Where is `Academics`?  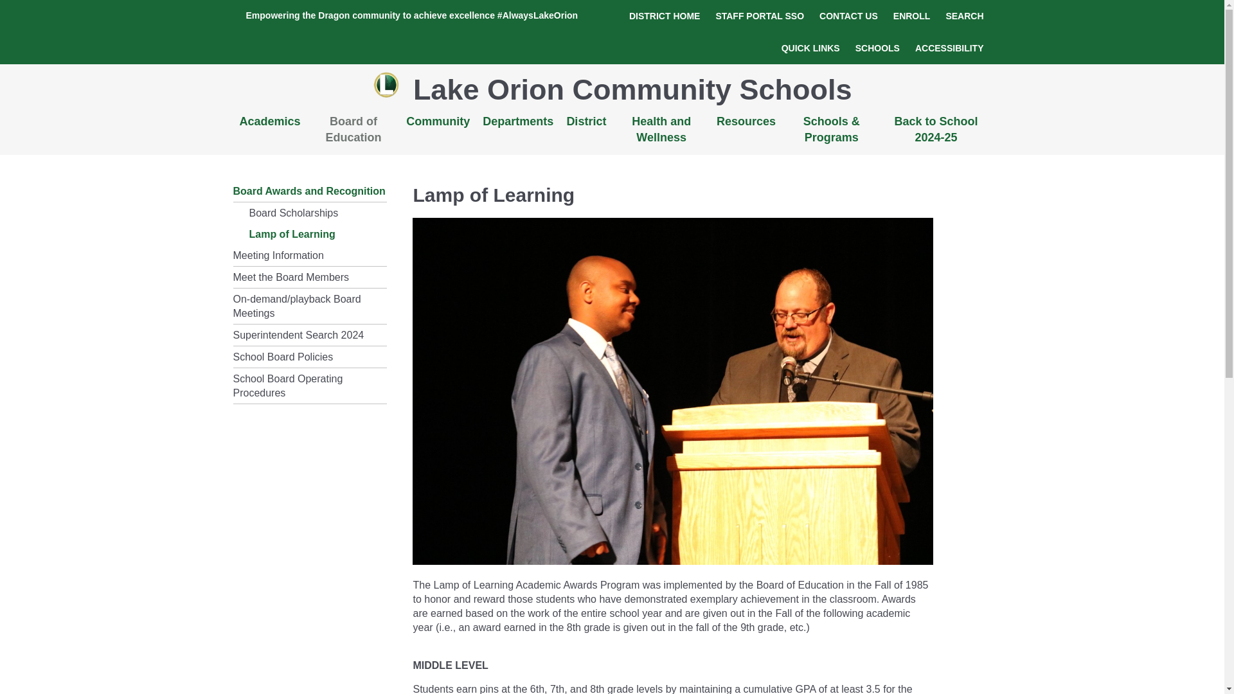 Academics is located at coordinates (269, 122).